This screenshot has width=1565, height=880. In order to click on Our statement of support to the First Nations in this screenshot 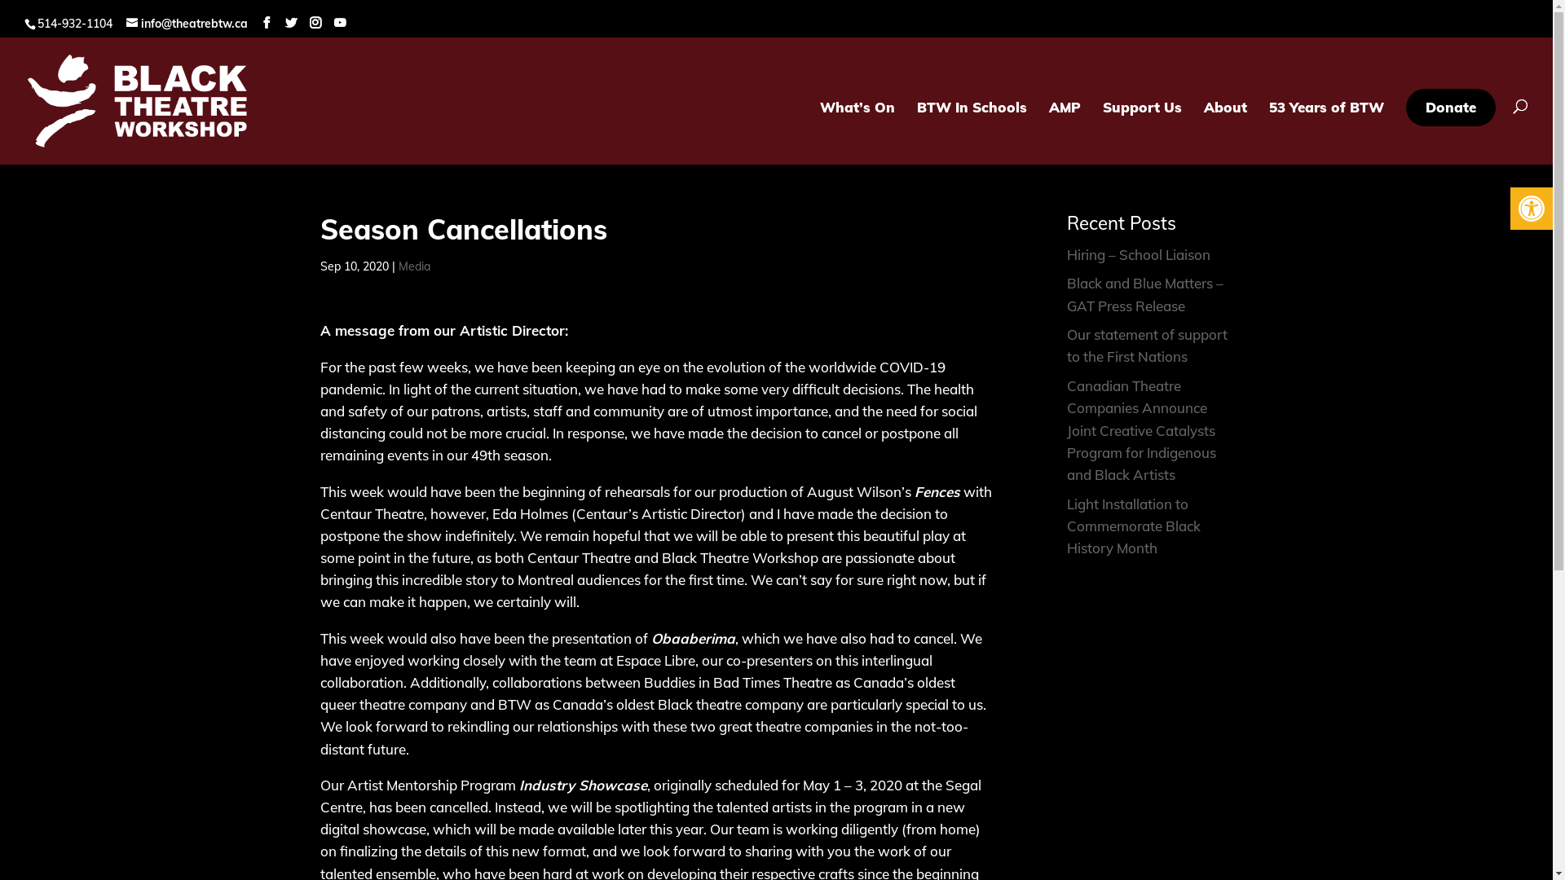, I will do `click(1148, 345)`.